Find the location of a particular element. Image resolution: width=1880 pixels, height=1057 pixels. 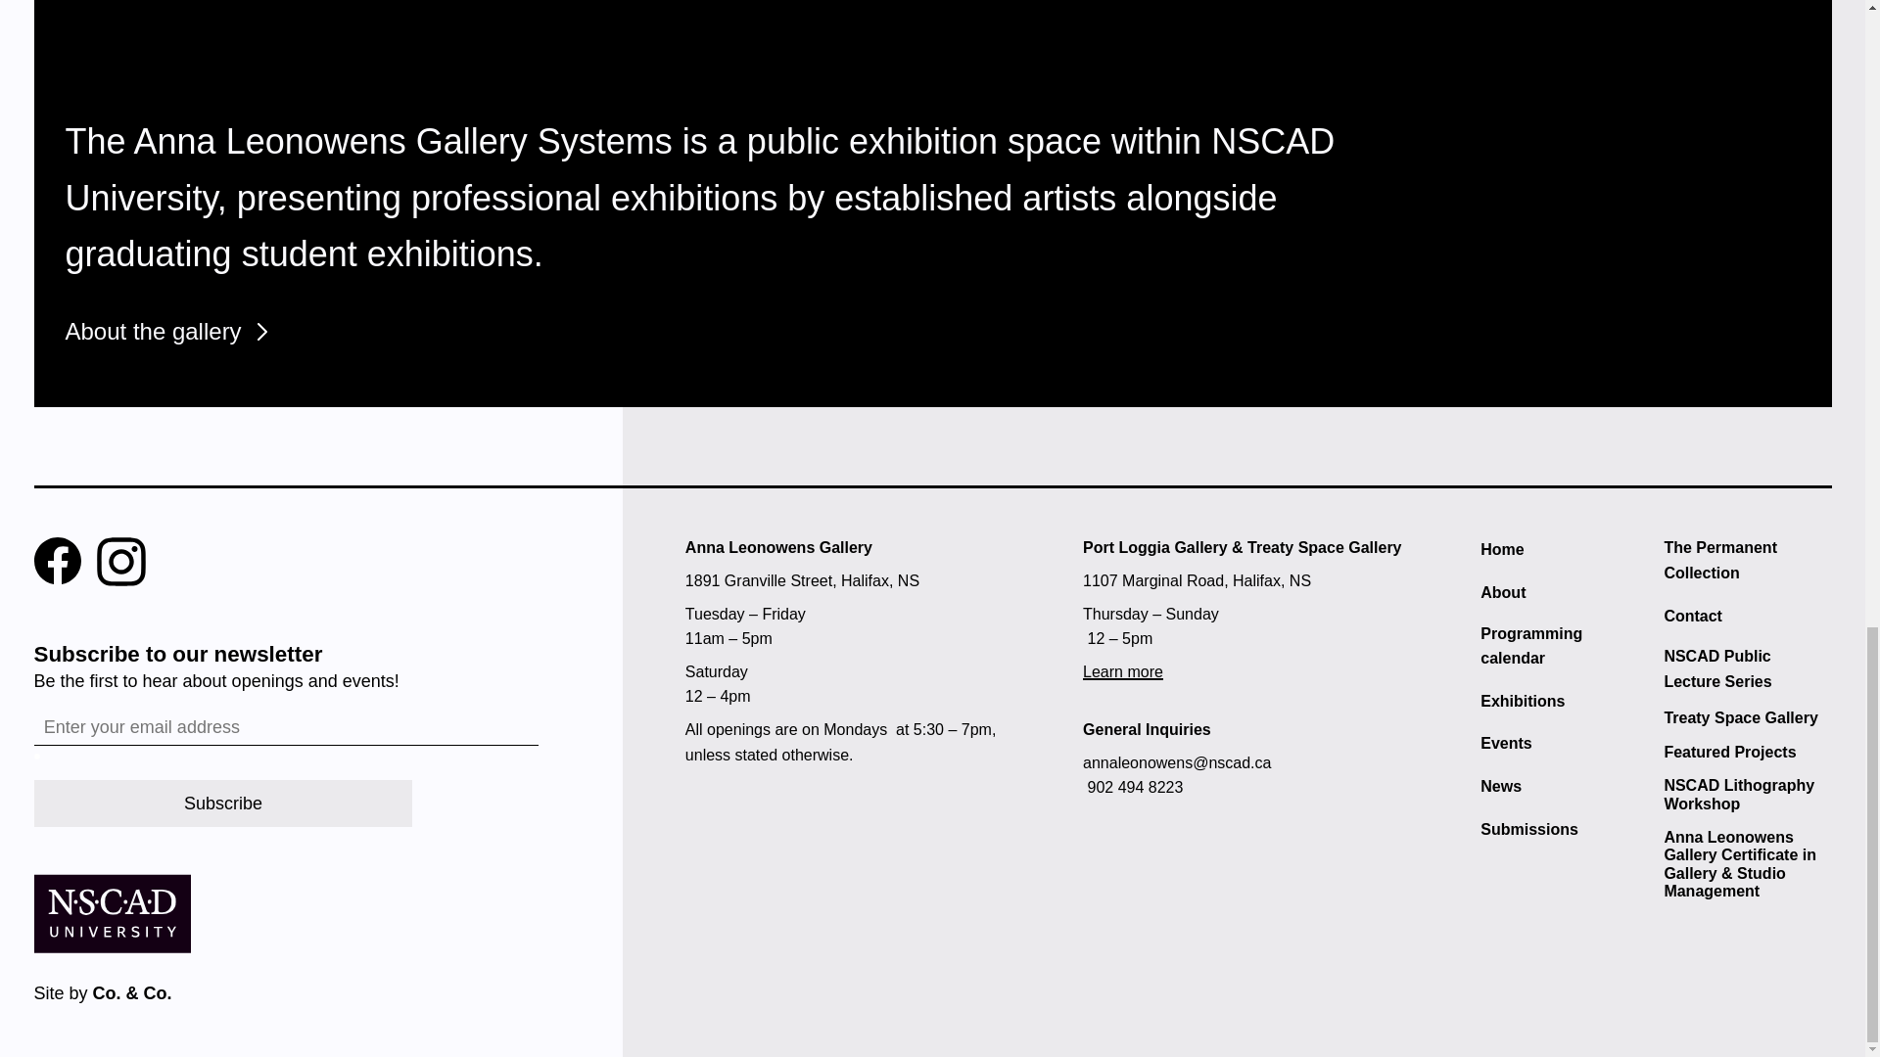

Exhibitions is located at coordinates (1565, 702).